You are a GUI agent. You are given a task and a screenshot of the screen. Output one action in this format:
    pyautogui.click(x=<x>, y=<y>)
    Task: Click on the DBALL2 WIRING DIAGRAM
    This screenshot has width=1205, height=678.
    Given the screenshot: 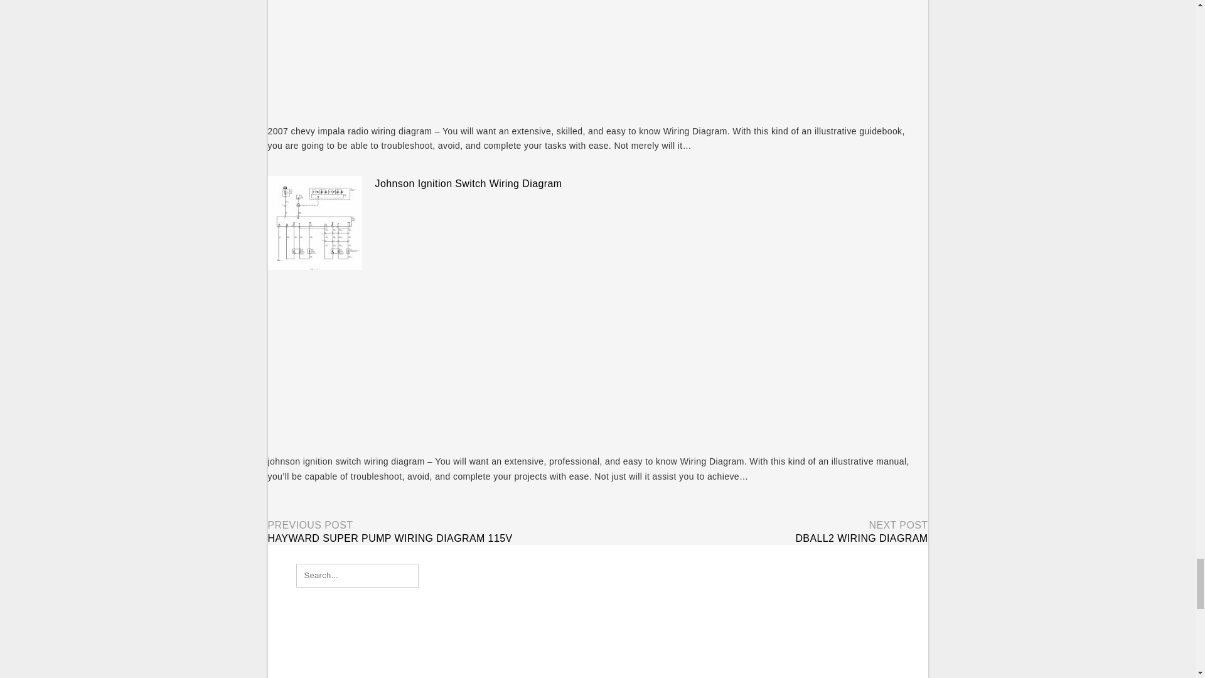 What is the action you would take?
    pyautogui.click(x=861, y=538)
    